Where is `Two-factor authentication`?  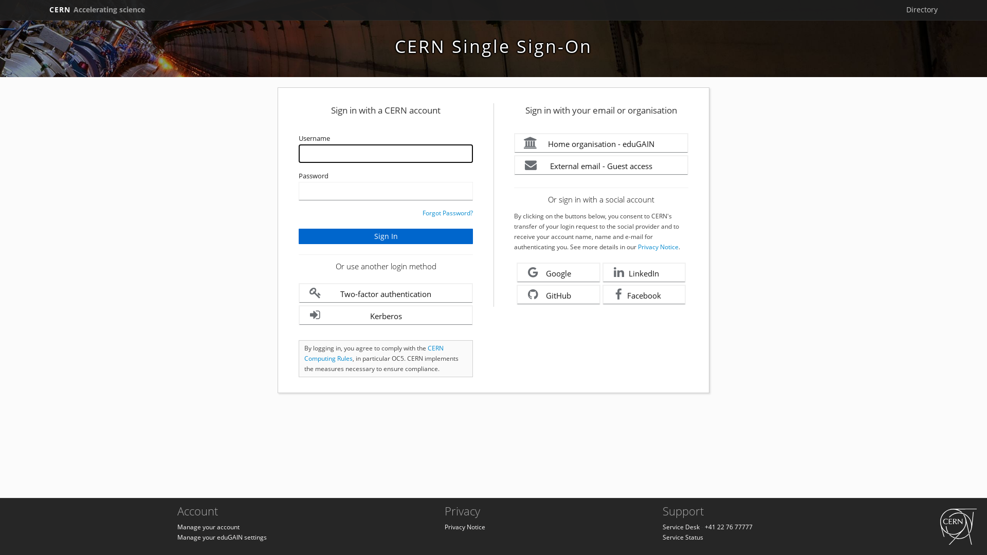
Two-factor authentication is located at coordinates (386, 293).